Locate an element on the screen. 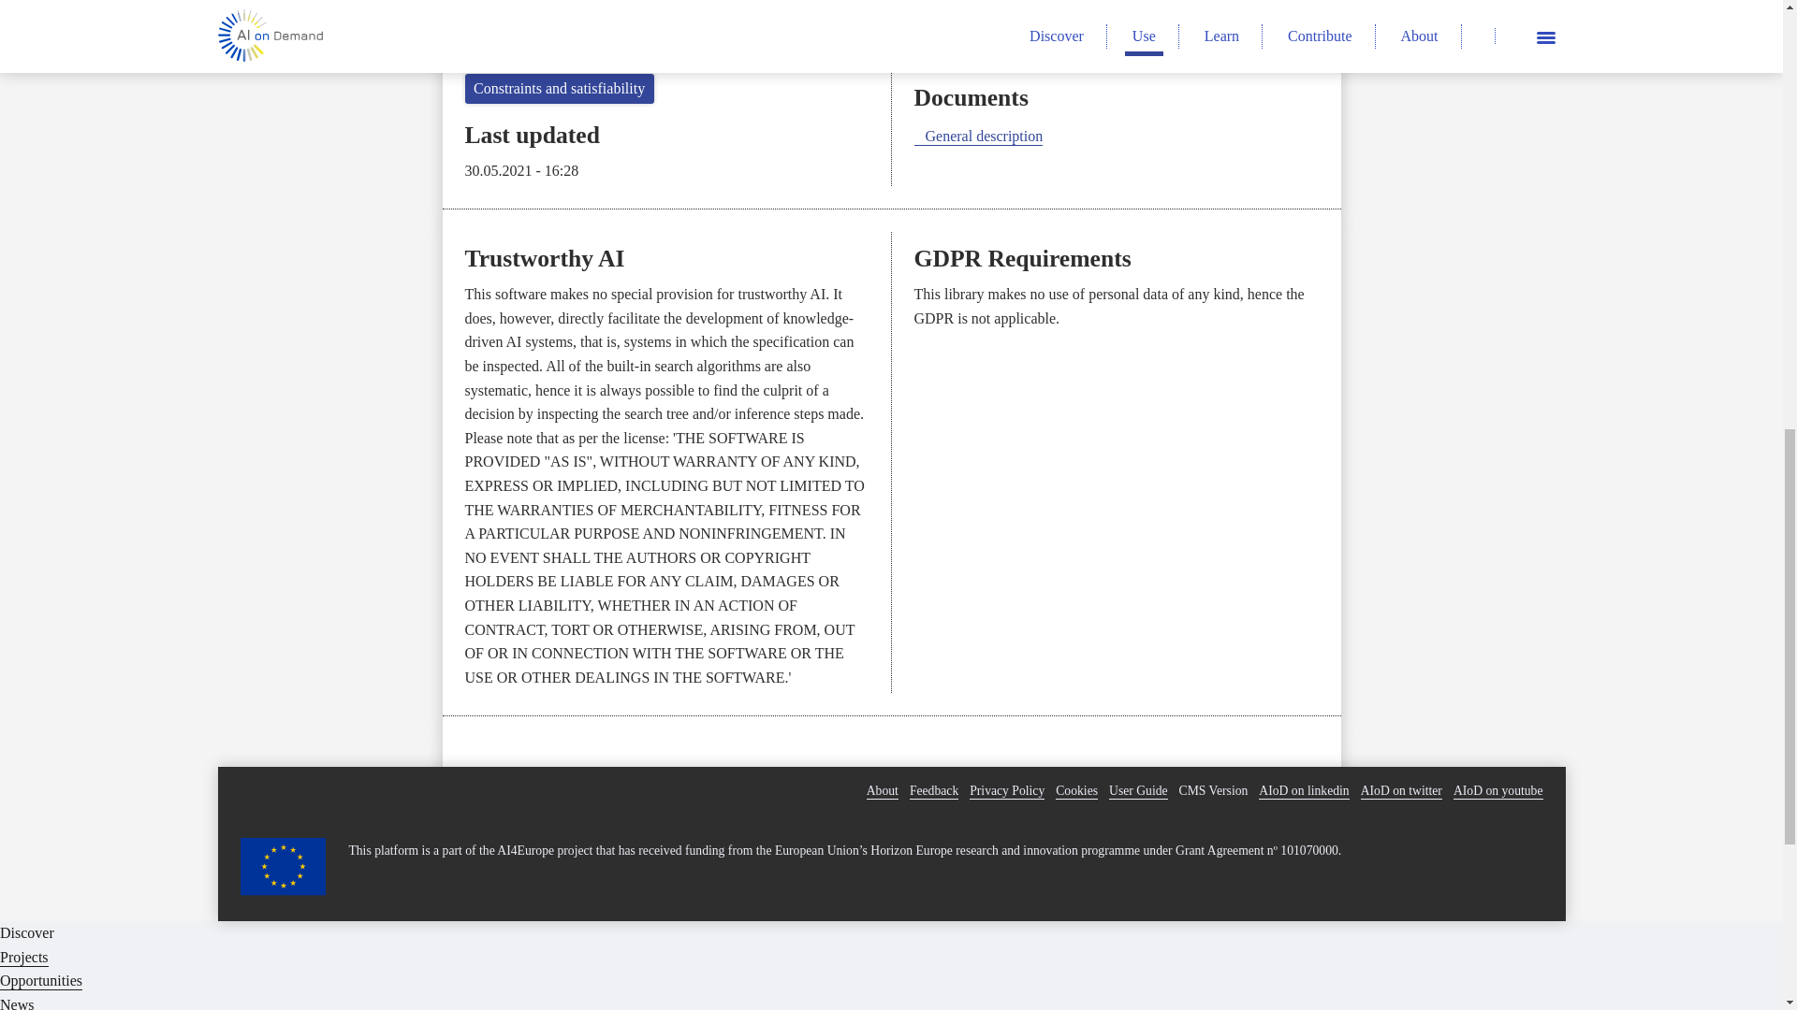 Image resolution: width=1797 pixels, height=1010 pixels. User Guide is located at coordinates (1138, 791).